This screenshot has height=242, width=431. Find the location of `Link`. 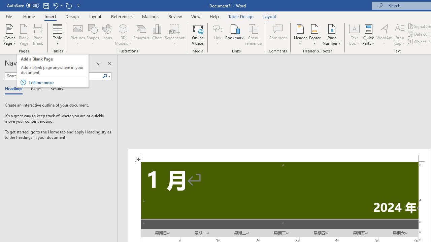

Link is located at coordinates (217, 34).